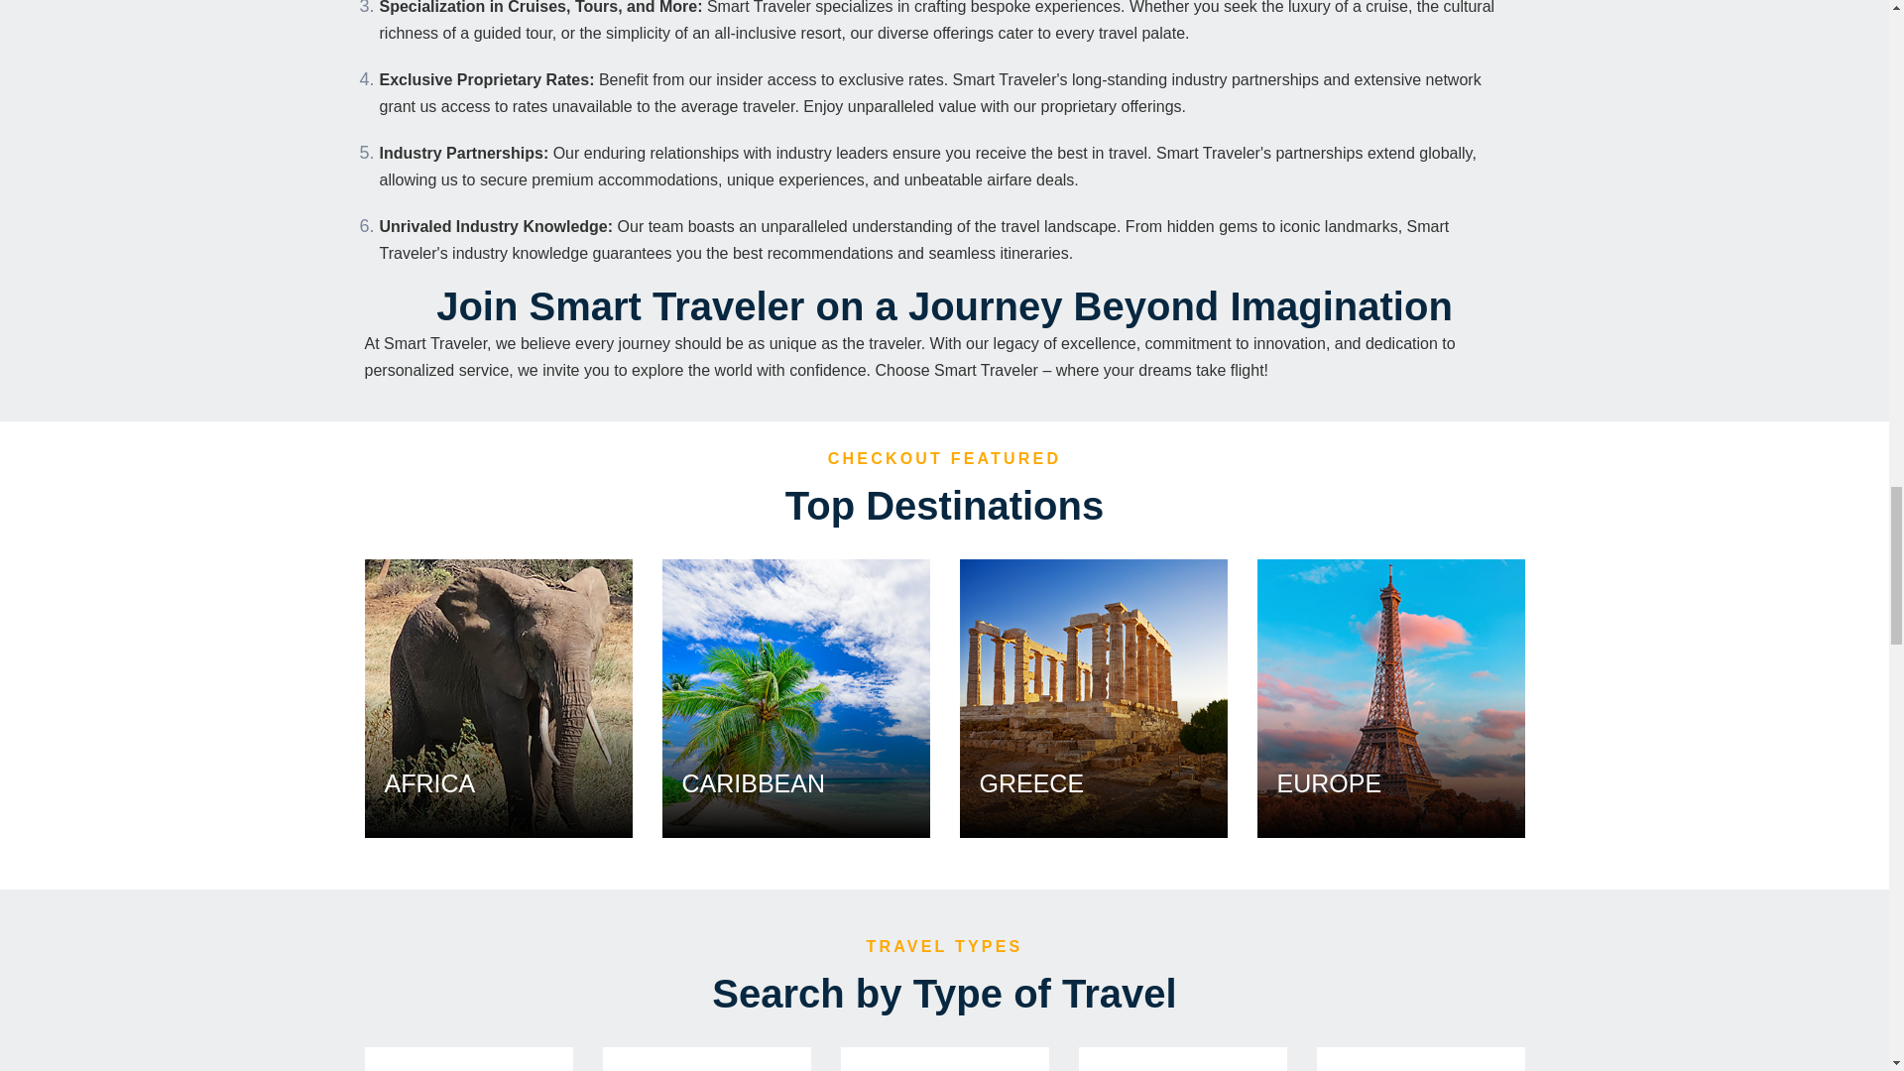 The width and height of the screenshot is (1904, 1071). I want to click on GREECE, so click(1093, 696).